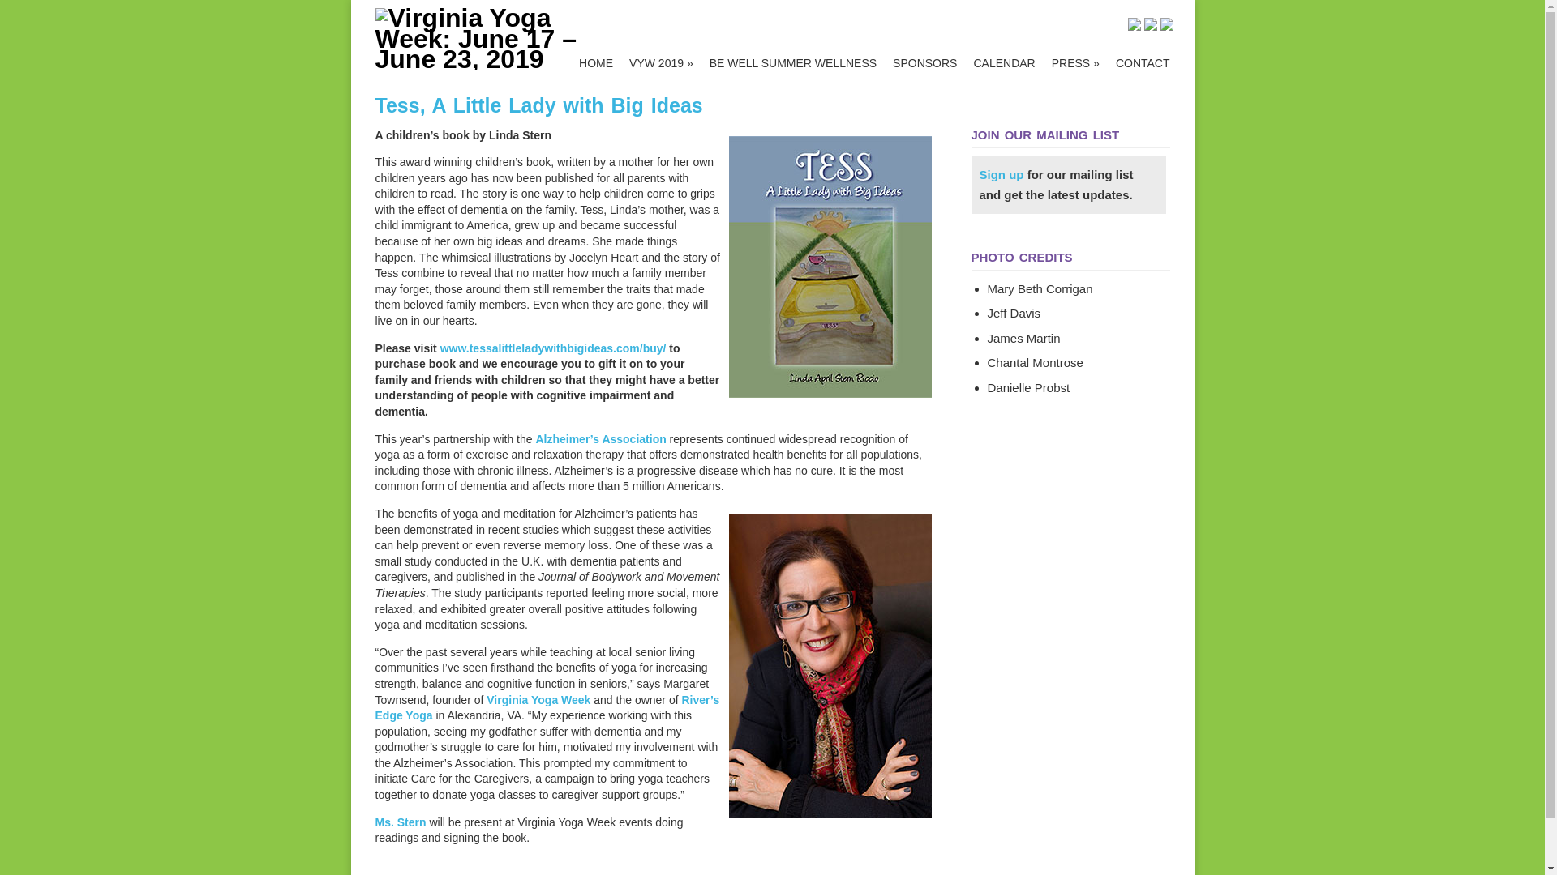 The image size is (1557, 875). I want to click on BE WELL SUMMER WELLNESS, so click(793, 63).